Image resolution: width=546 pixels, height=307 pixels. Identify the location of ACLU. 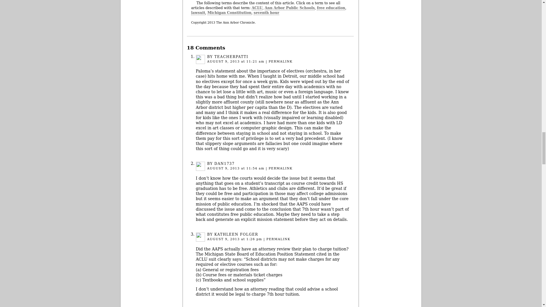
(257, 8).